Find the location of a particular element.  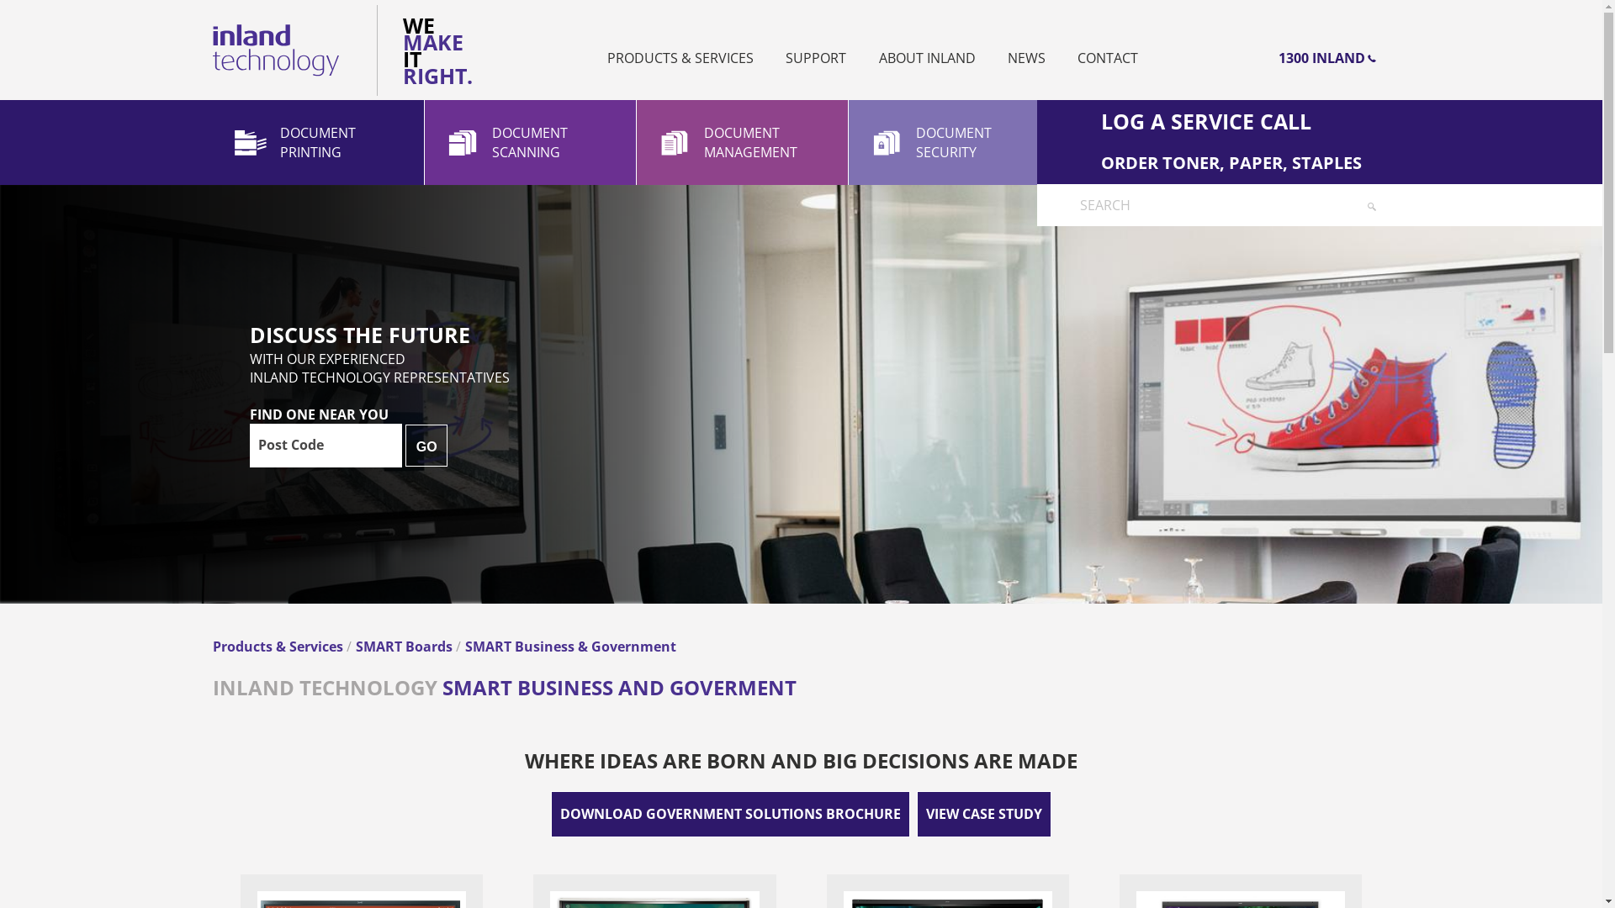

DOCUMENT SECURITY is located at coordinates (954, 143).